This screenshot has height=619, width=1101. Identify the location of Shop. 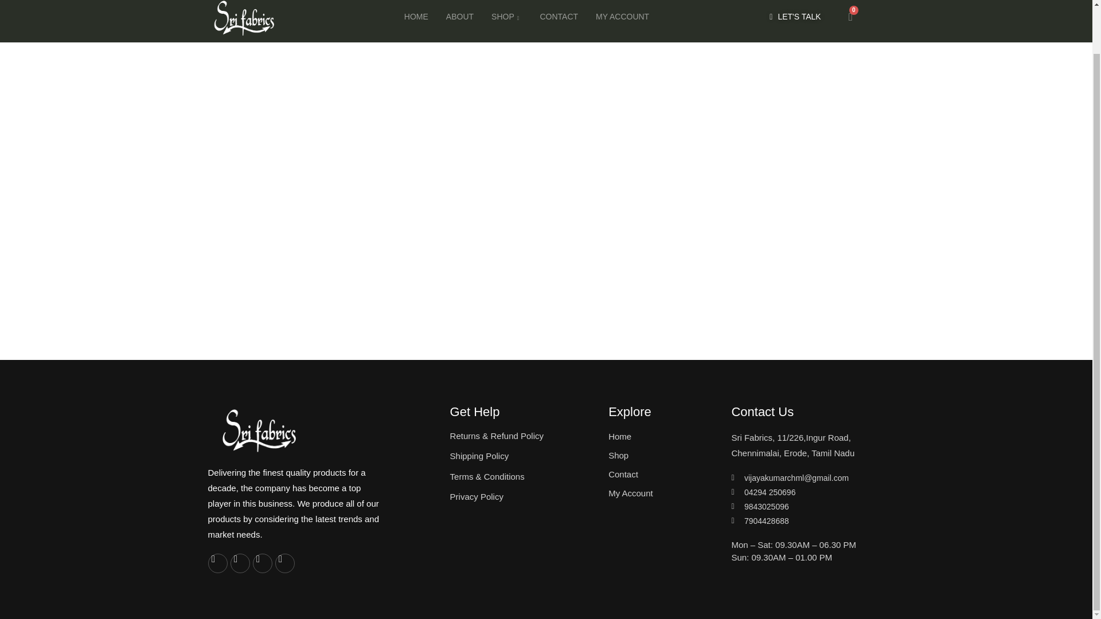
(661, 455).